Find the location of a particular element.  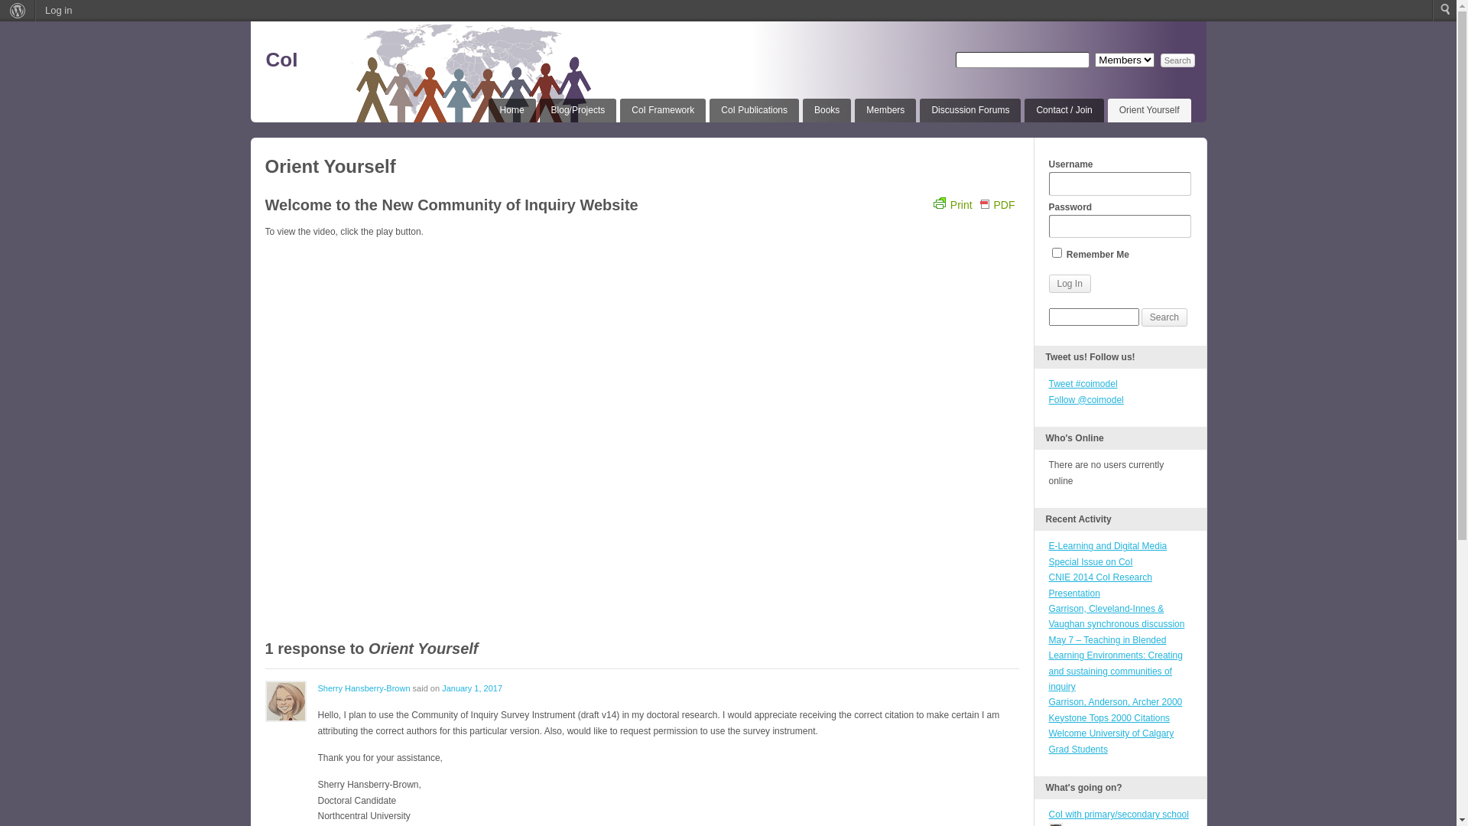

CoI is located at coordinates (282, 60).